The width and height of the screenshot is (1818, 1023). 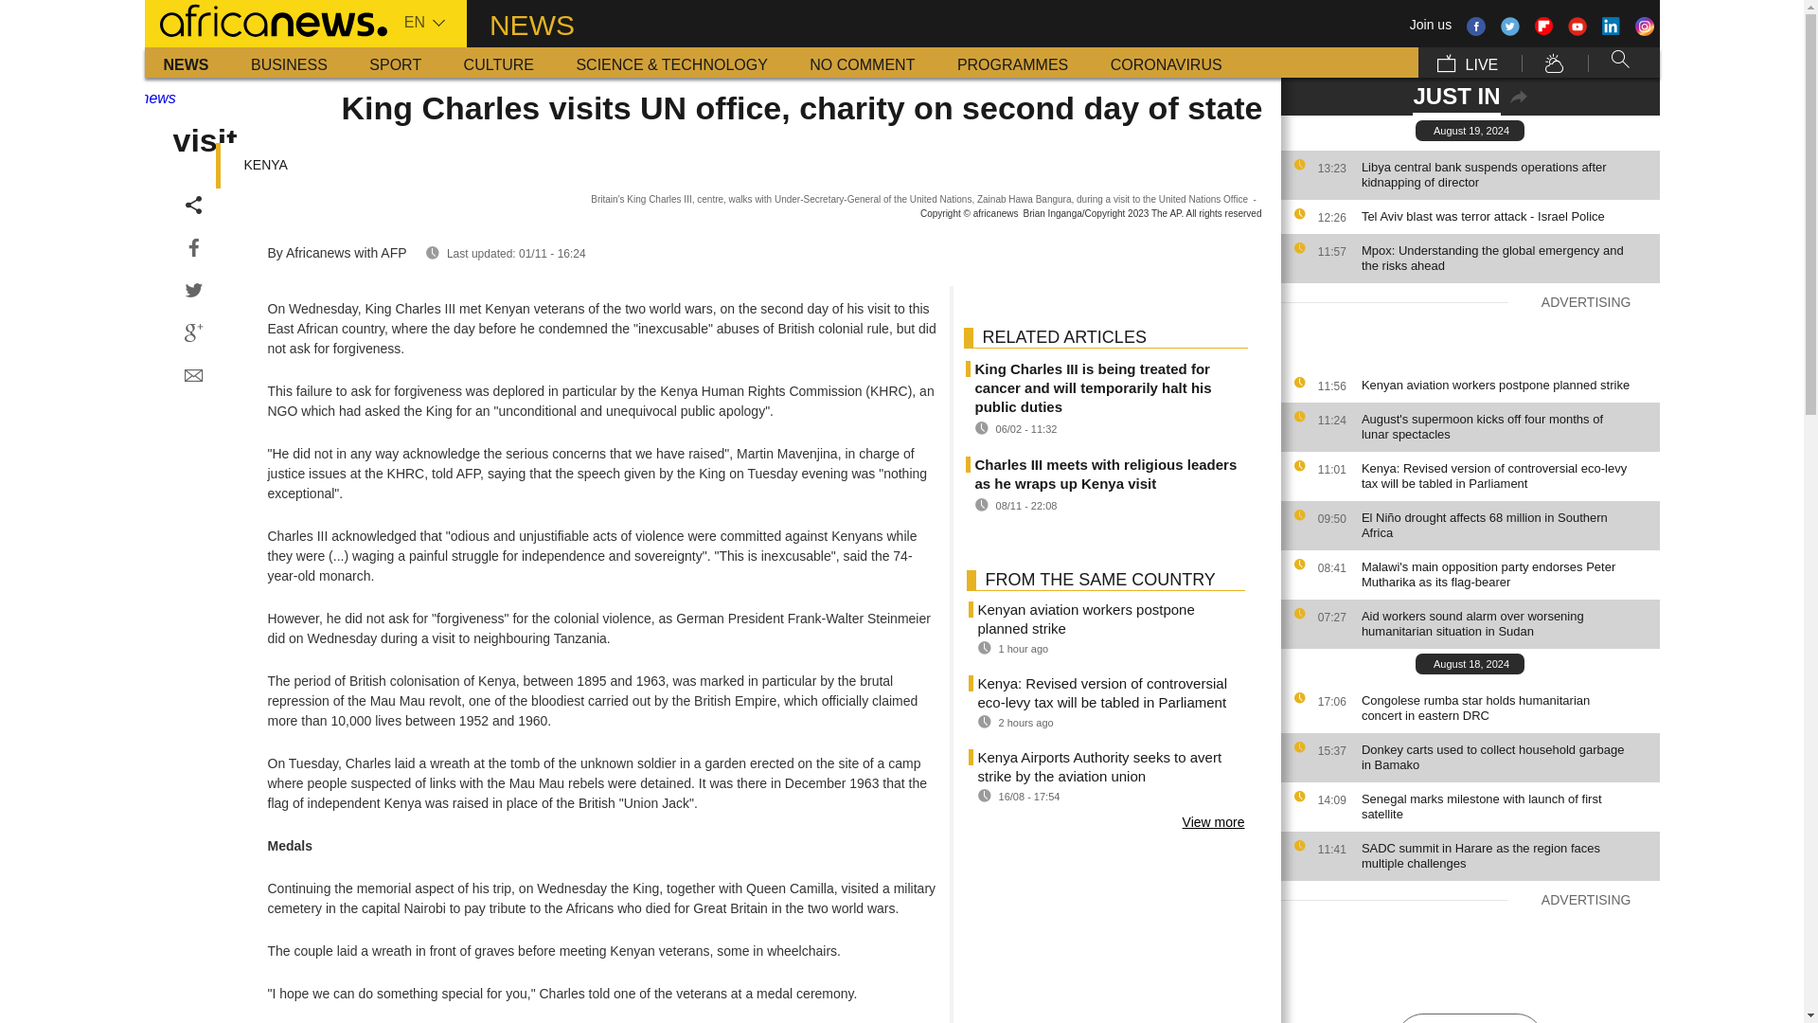 What do you see at coordinates (1467, 63) in the screenshot?
I see `LIVE` at bounding box center [1467, 63].